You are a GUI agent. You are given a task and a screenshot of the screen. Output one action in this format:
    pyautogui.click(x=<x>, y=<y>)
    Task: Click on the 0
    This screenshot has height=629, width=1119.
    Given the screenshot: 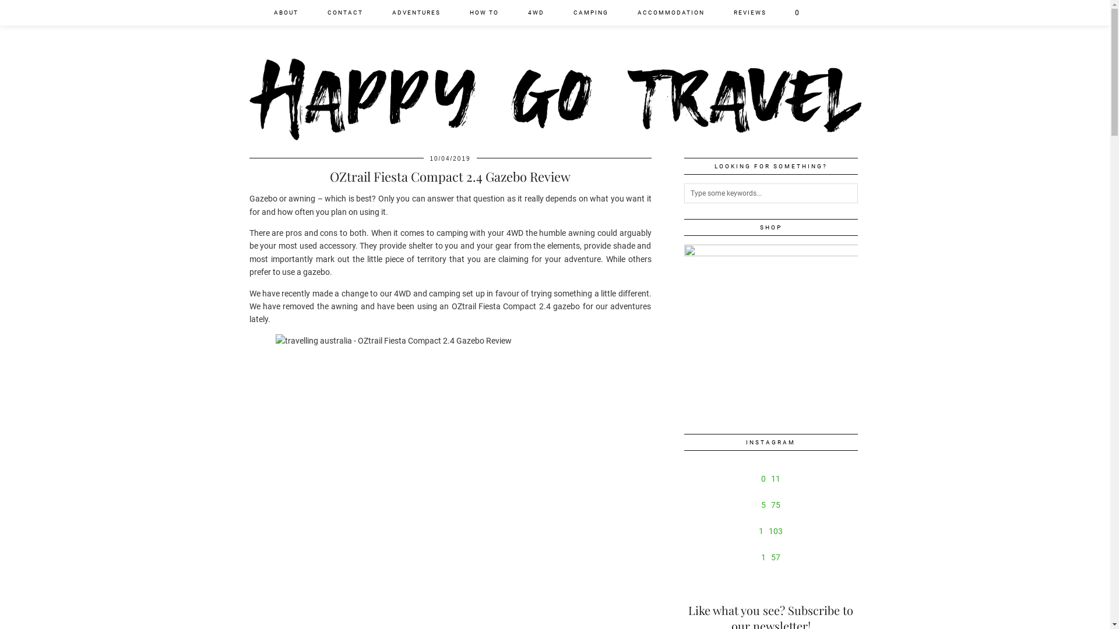 What is the action you would take?
    pyautogui.click(x=797, y=13)
    